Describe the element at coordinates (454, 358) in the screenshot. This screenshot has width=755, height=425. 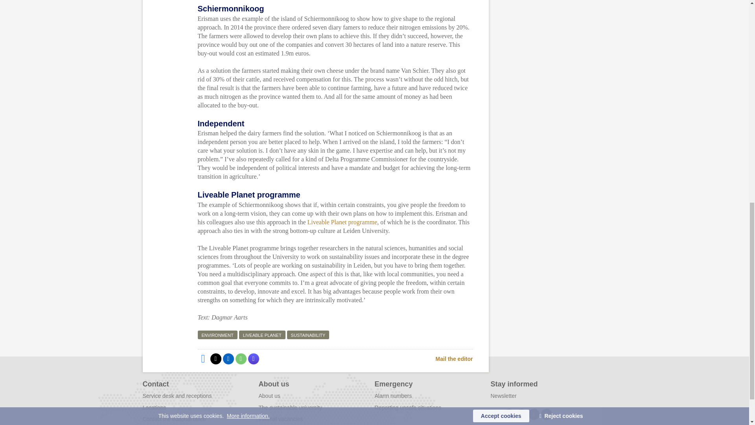
I see `Mail the editor` at that location.